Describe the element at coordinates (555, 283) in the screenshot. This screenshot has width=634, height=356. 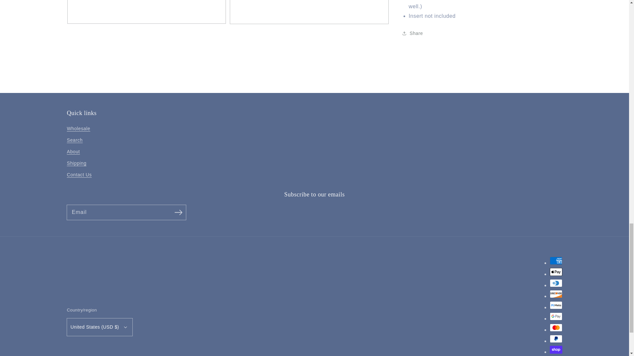
I see `Diners Club` at that location.